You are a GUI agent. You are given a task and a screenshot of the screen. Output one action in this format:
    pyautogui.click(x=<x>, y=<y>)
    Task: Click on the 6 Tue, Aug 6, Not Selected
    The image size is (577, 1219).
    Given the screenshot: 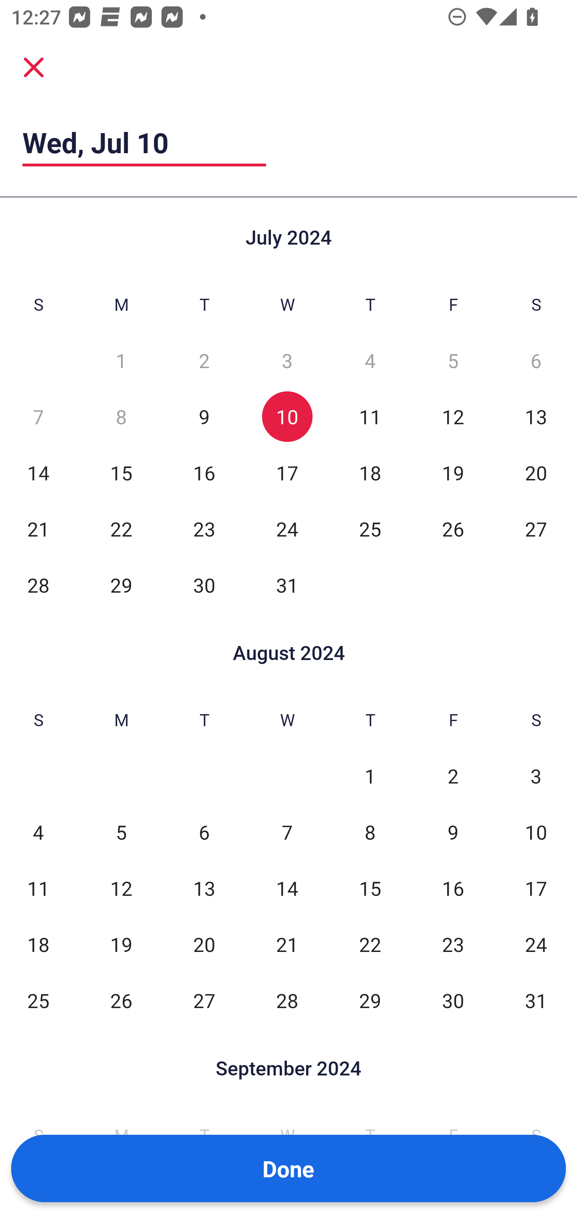 What is the action you would take?
    pyautogui.click(x=204, y=832)
    